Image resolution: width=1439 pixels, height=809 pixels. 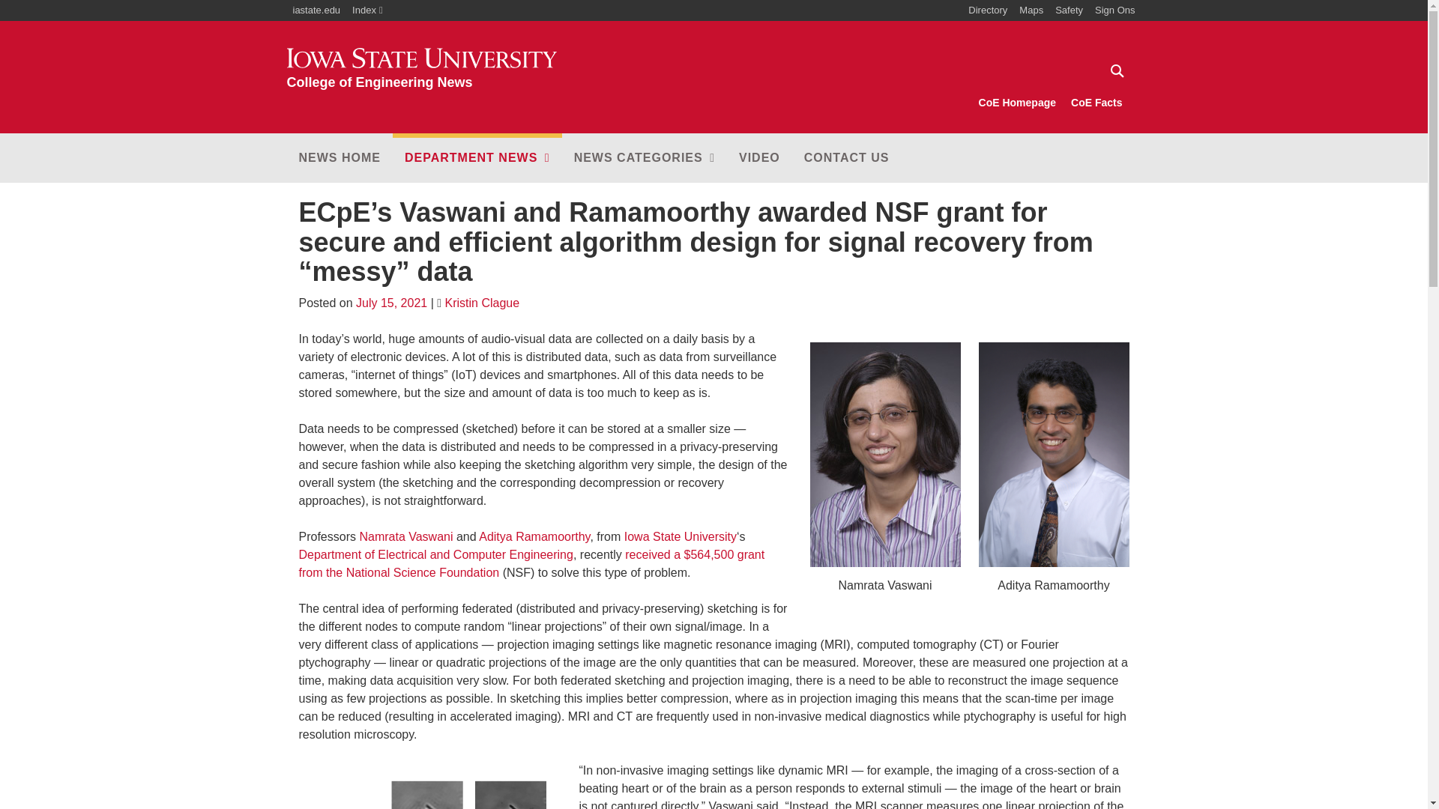 I want to click on Directory, so click(x=988, y=10).